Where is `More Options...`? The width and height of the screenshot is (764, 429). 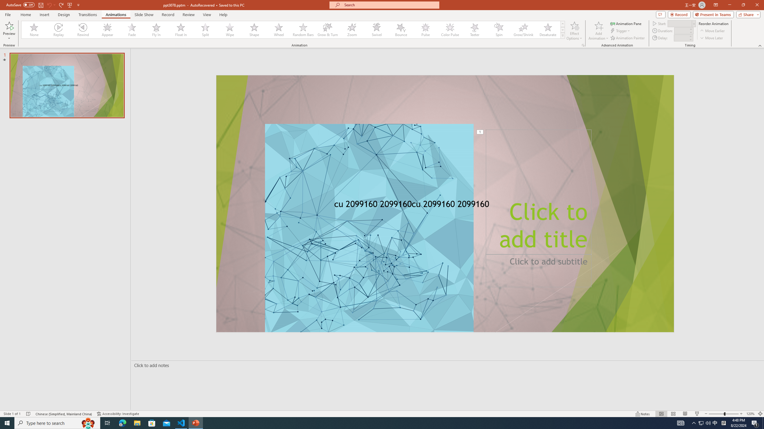
More Options... is located at coordinates (583, 45).